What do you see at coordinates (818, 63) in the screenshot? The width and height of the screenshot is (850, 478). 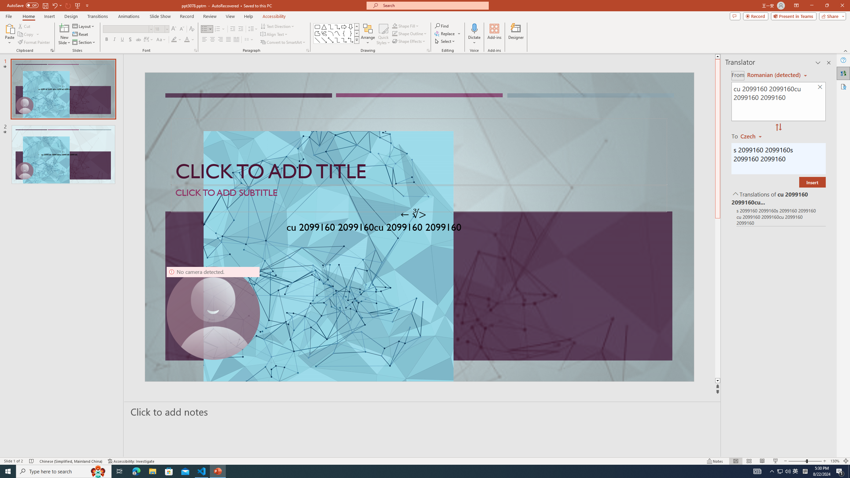 I see `Task Pane Options` at bounding box center [818, 63].